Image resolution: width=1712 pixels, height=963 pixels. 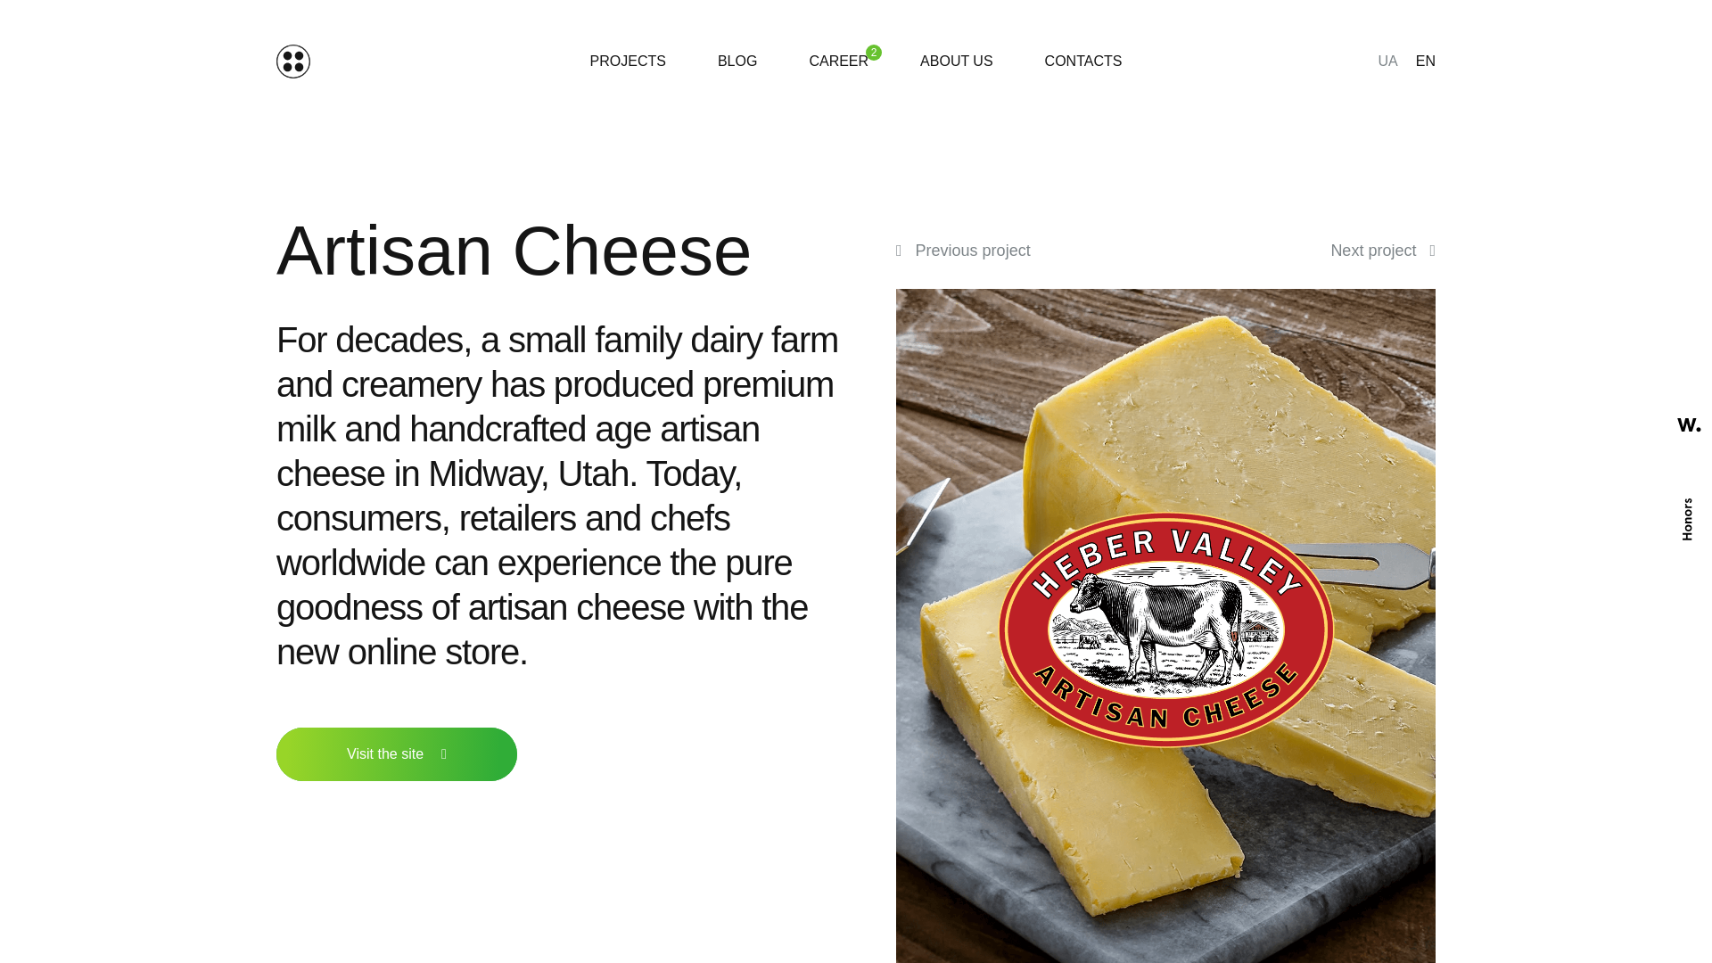 What do you see at coordinates (963, 250) in the screenshot?
I see `Previous project` at bounding box center [963, 250].